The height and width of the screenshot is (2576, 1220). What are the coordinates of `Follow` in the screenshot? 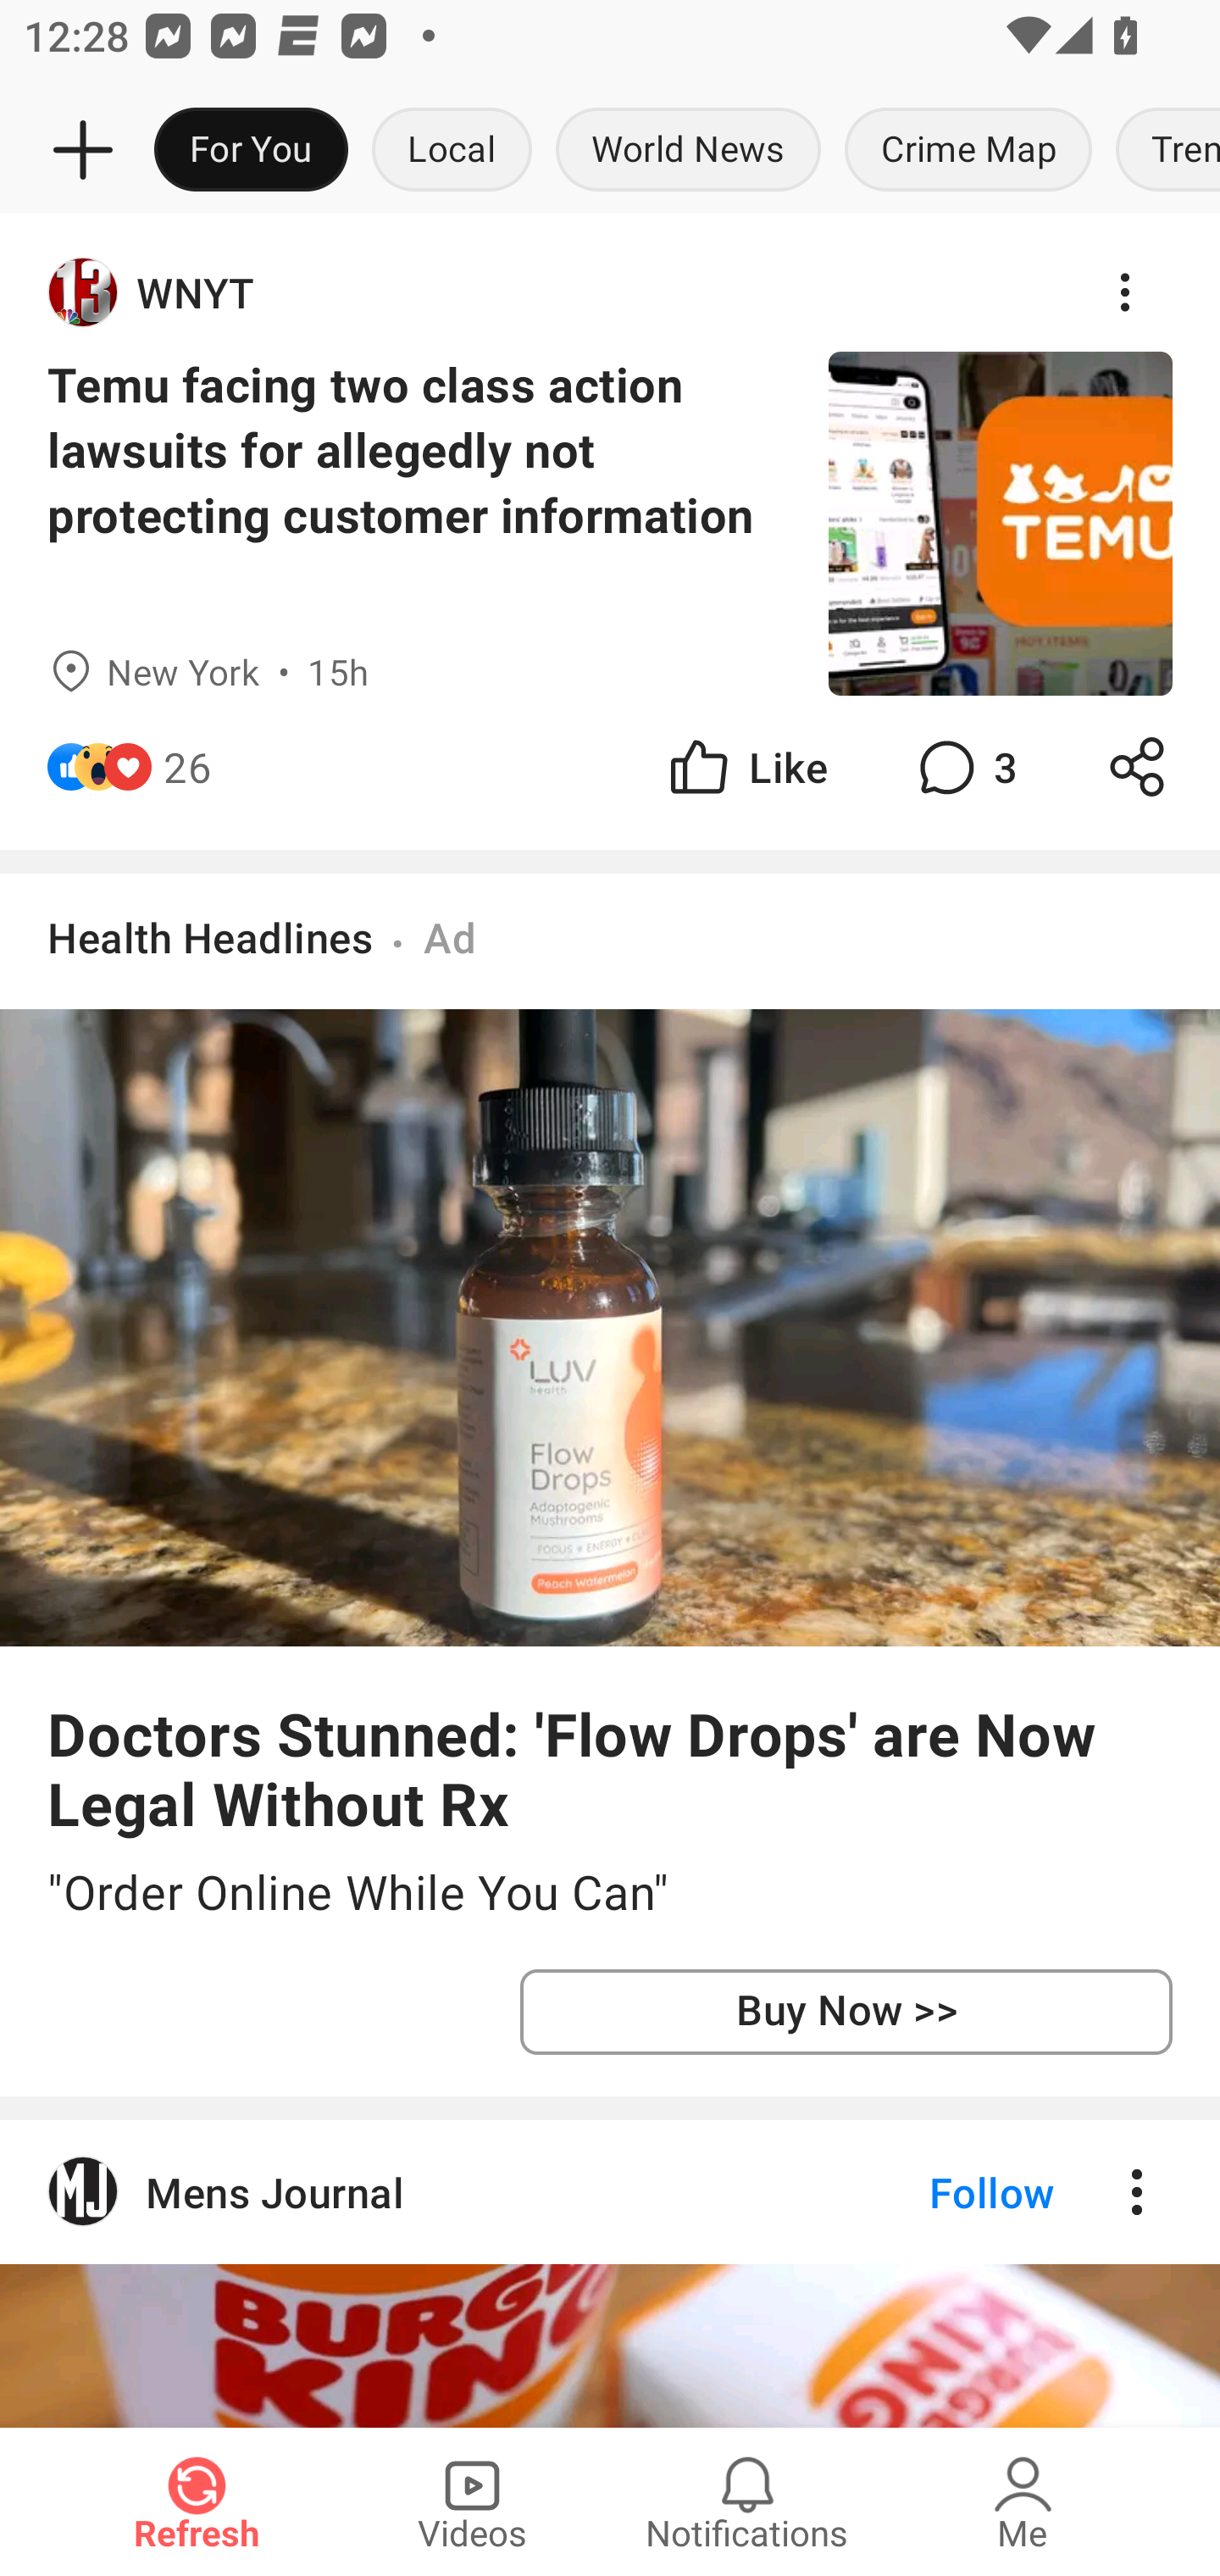 It's located at (935, 2191).